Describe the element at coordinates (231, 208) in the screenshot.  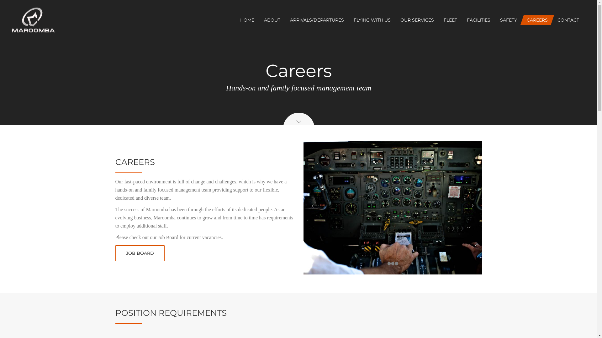
I see `Bombardier Dash 8 VH-QQG` at that location.